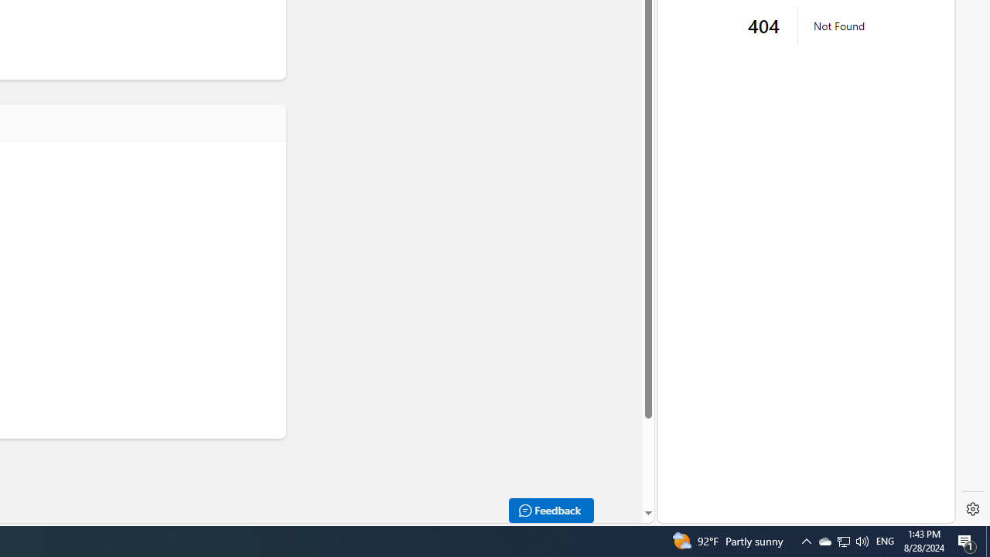 Image resolution: width=990 pixels, height=557 pixels. What do you see at coordinates (800, 324) in the screenshot?
I see `Poe` at bounding box center [800, 324].